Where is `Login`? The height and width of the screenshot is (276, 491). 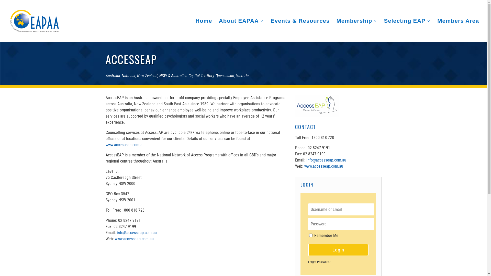 Login is located at coordinates (338, 250).